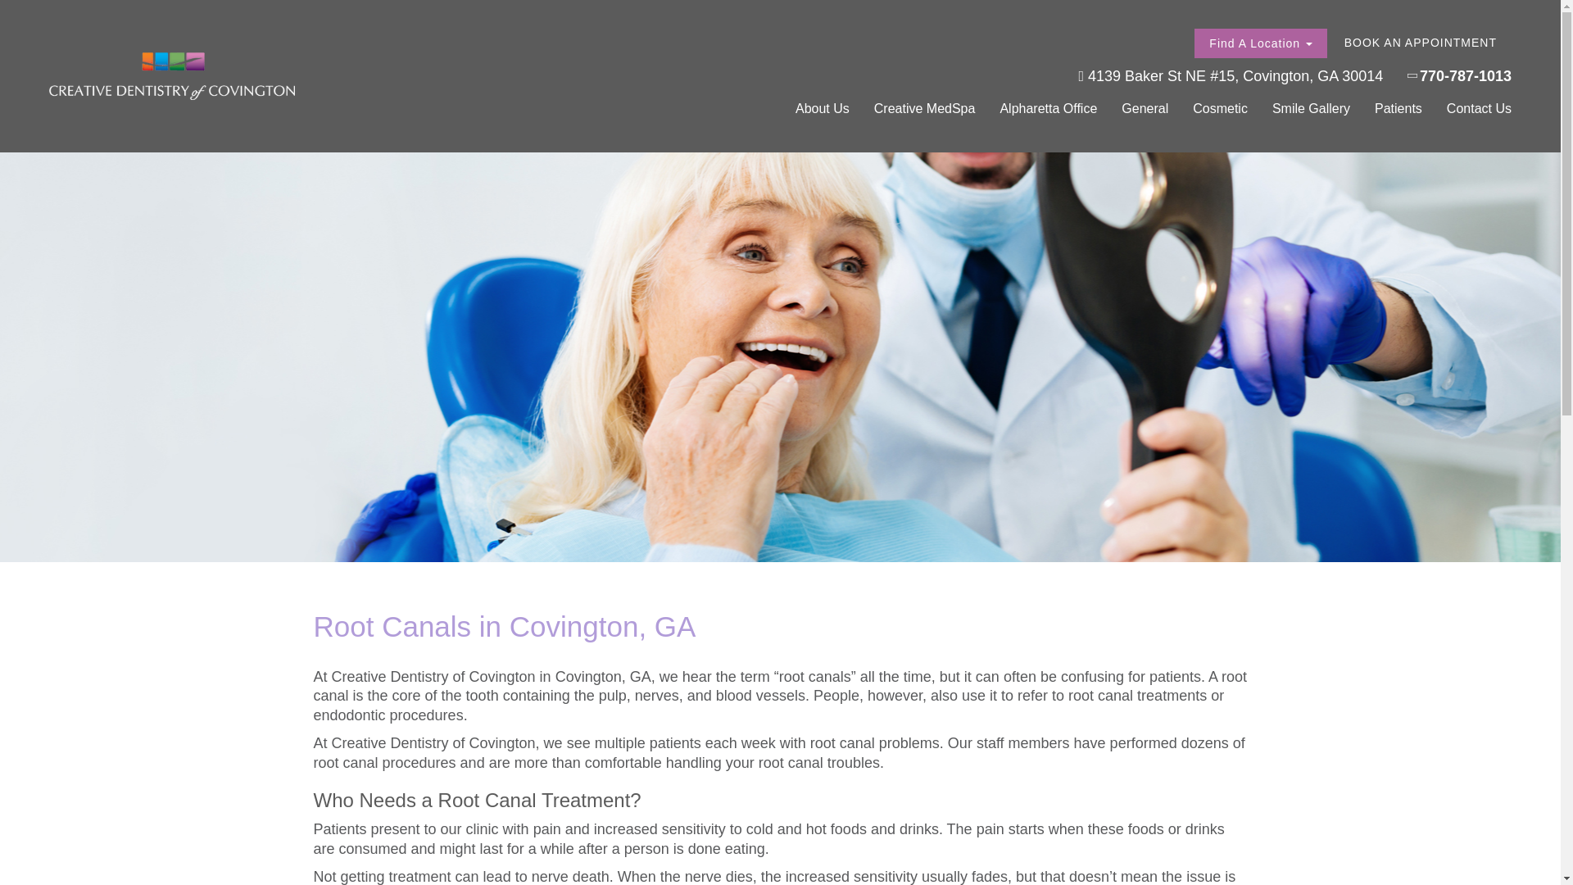 Image resolution: width=1573 pixels, height=885 pixels. What do you see at coordinates (172, 76) in the screenshot?
I see `Creative Dentistry of Covington` at bounding box center [172, 76].